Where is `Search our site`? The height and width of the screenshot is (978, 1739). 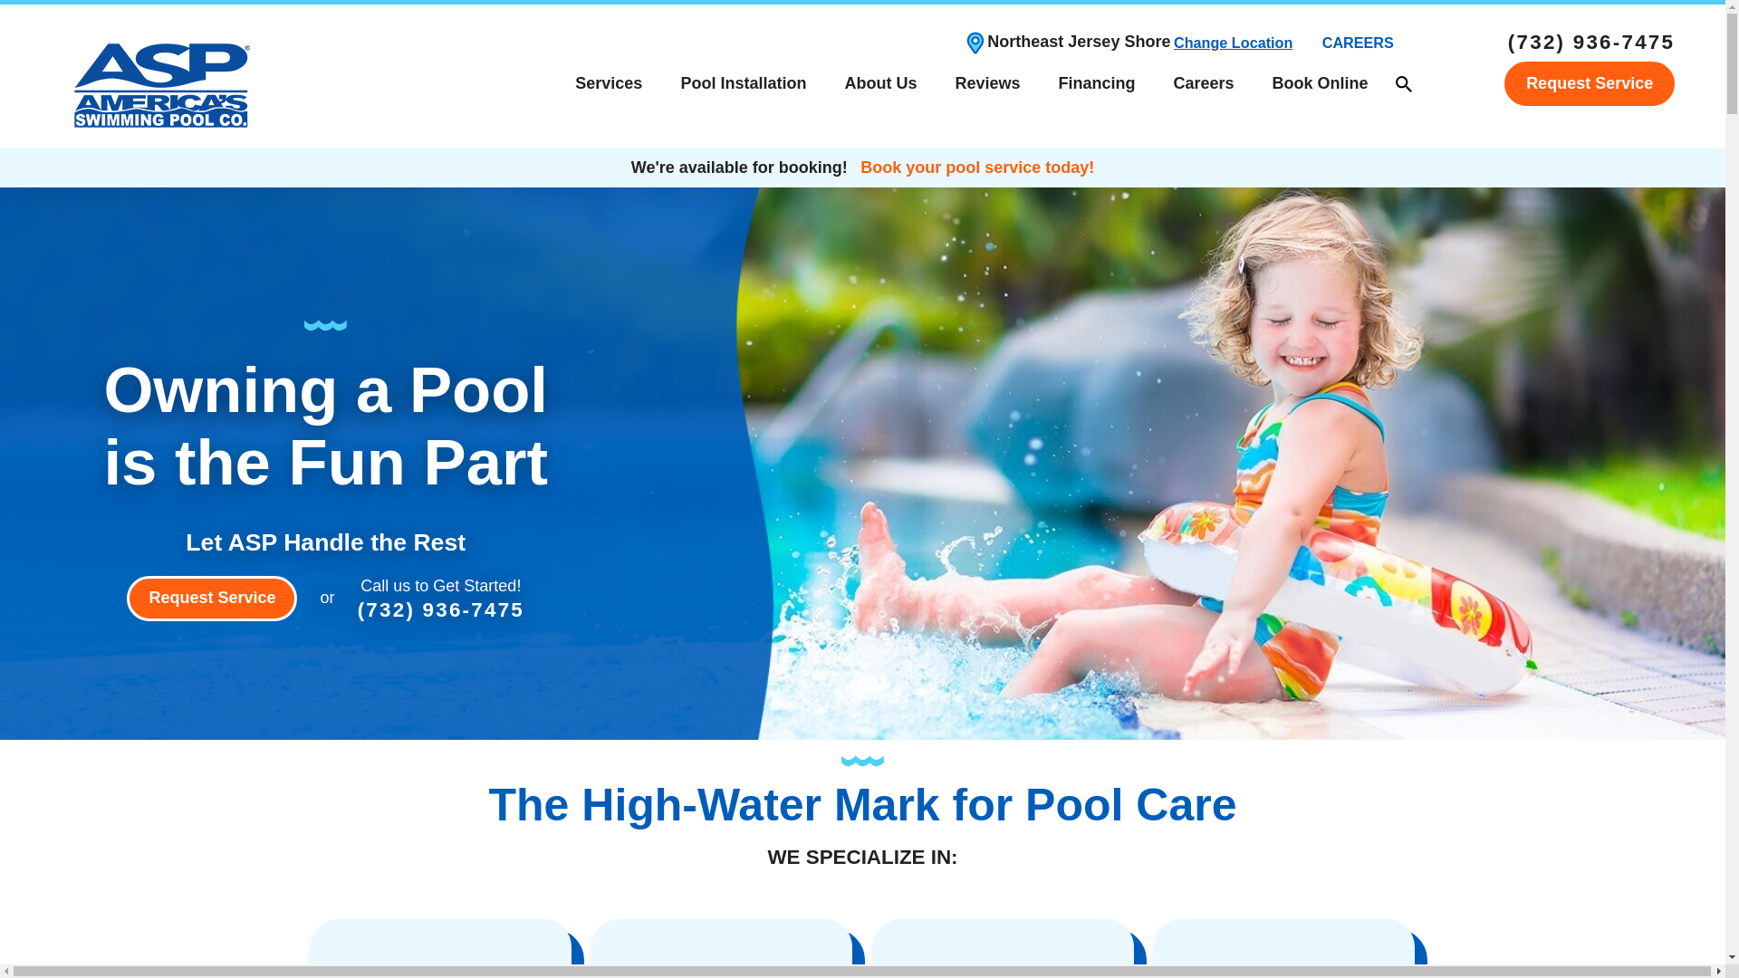 Search our site is located at coordinates (1404, 83).